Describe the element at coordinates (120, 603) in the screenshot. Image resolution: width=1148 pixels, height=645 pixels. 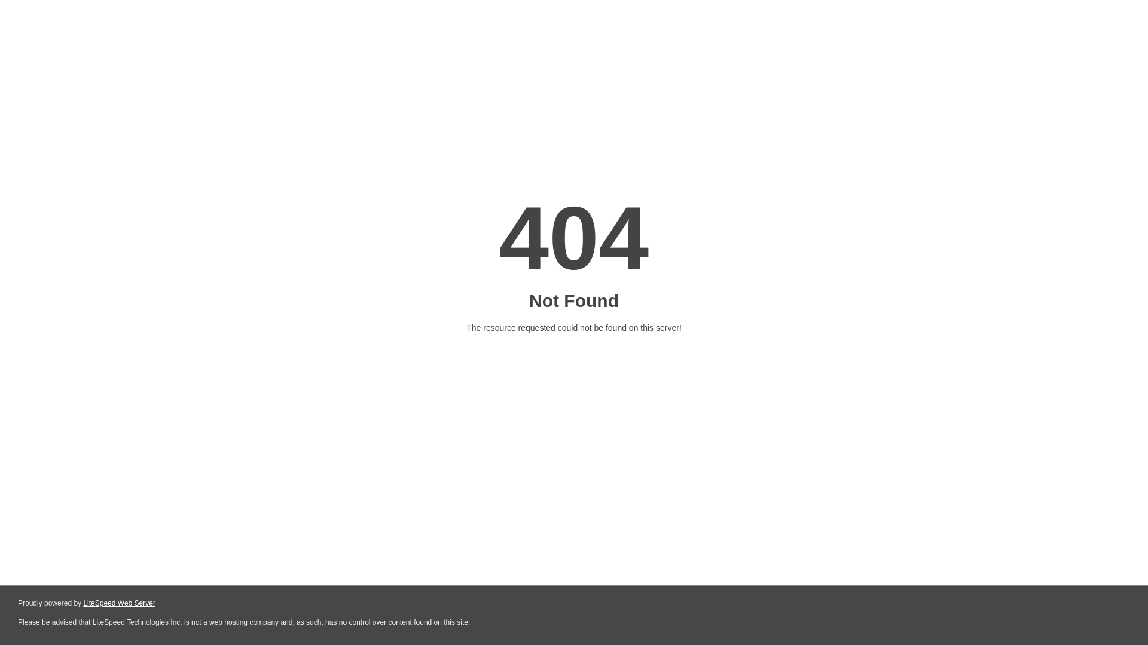
I see `LiteSpeed Web Server` at that location.